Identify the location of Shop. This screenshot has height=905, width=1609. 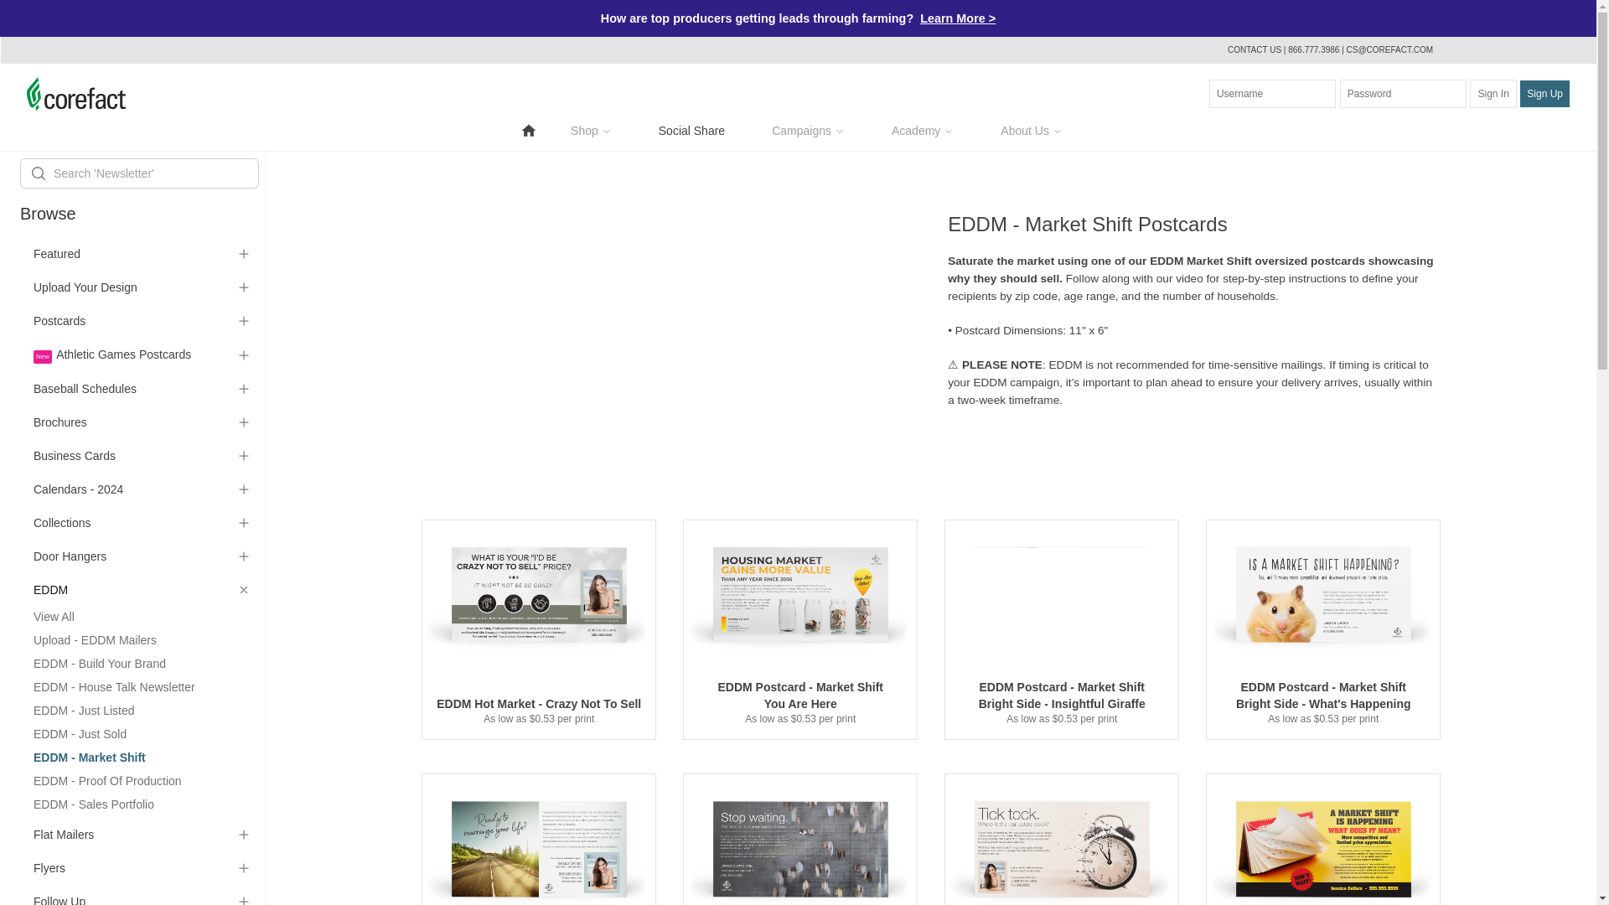
(591, 131).